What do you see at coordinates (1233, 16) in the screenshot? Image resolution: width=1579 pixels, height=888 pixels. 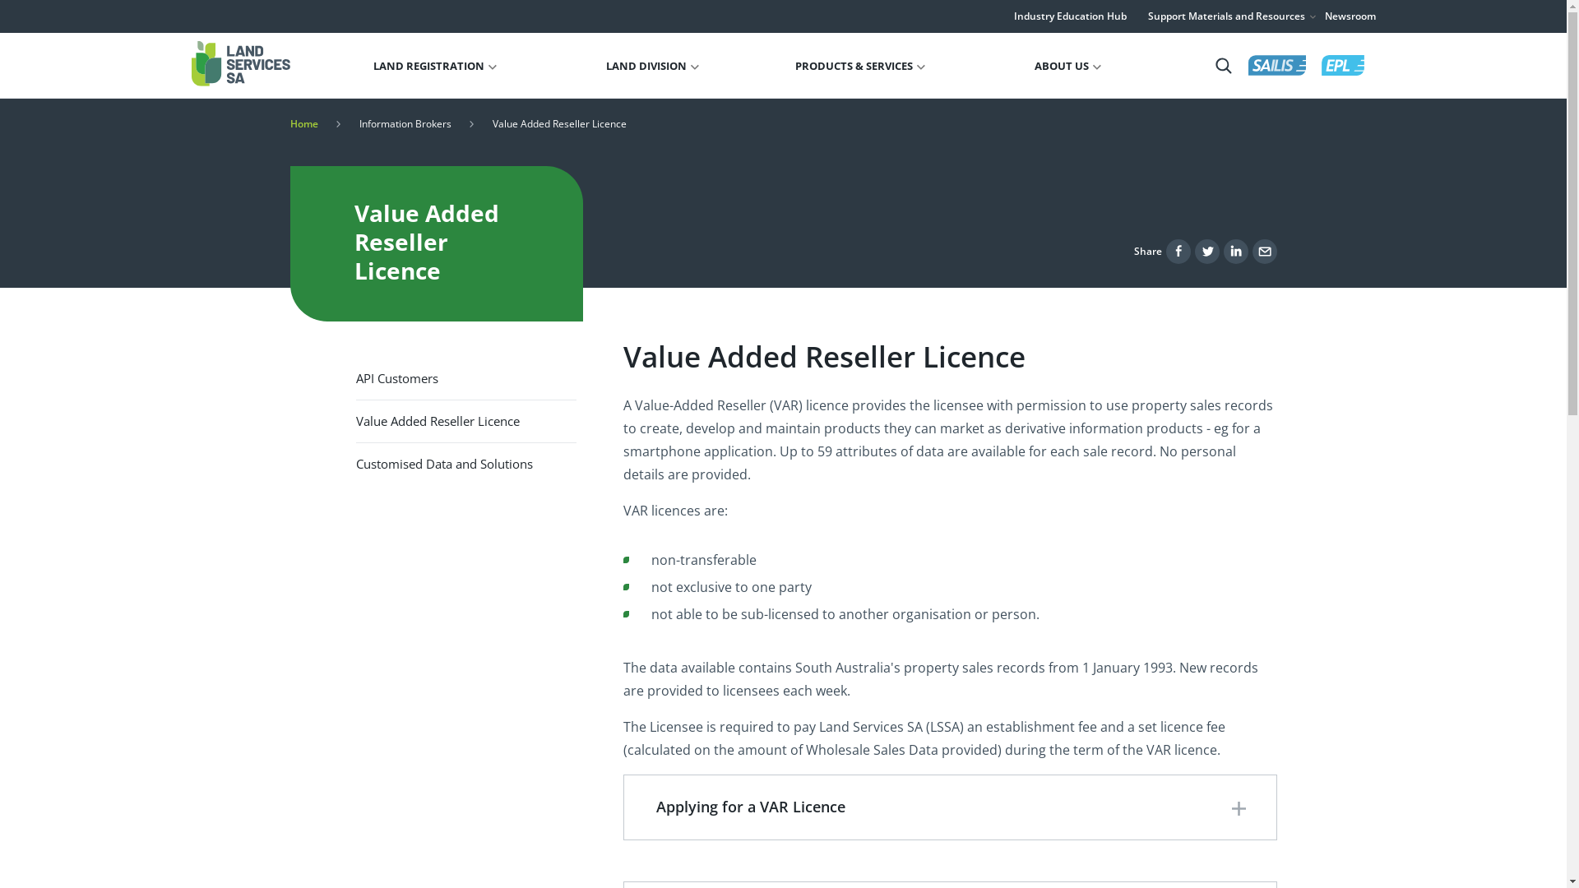 I see `Support Materials and Resources` at bounding box center [1233, 16].